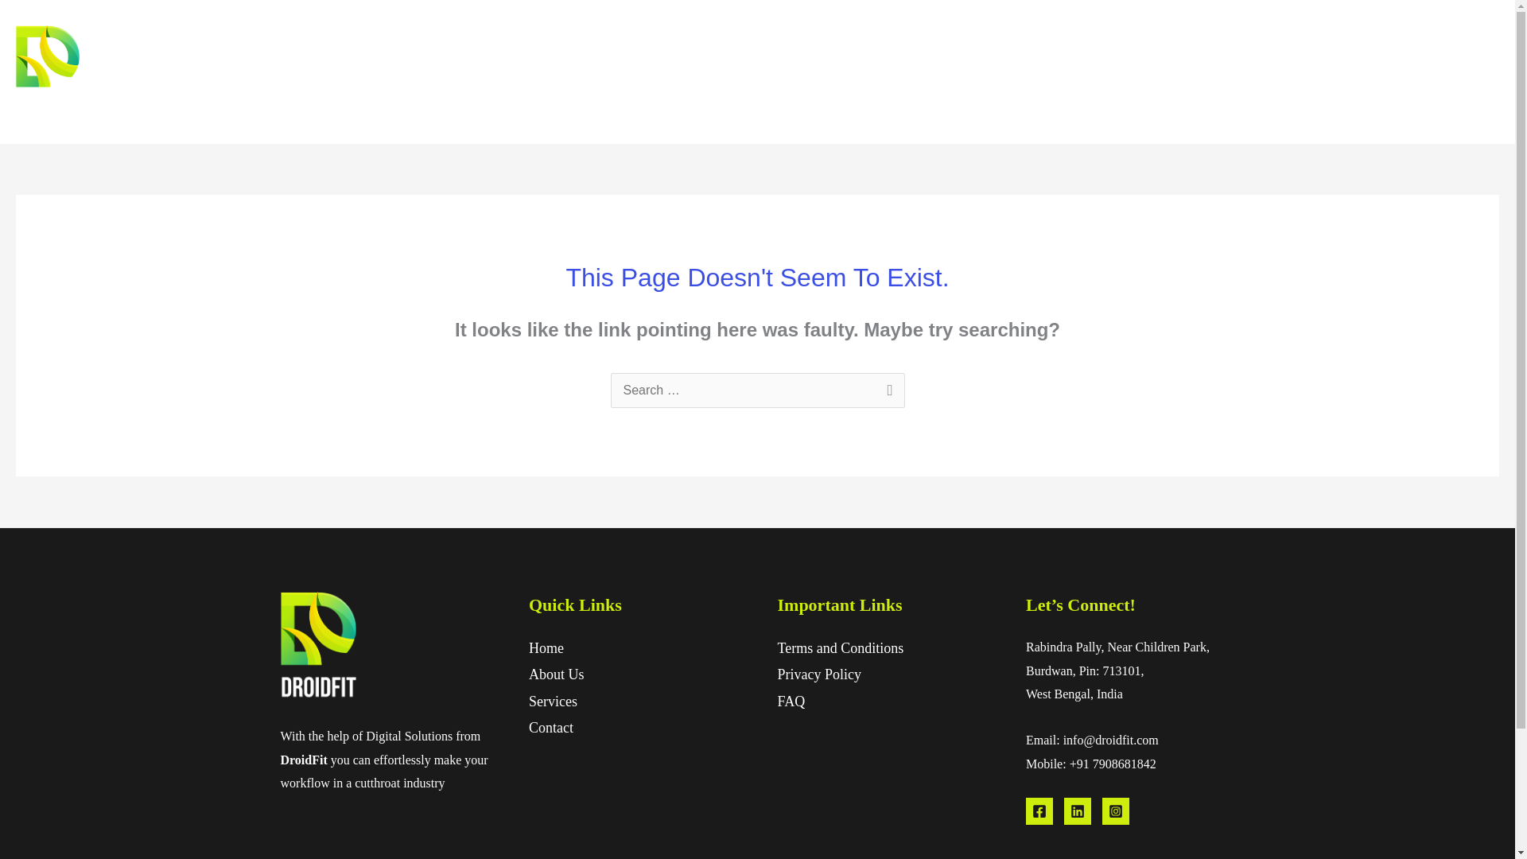  I want to click on Terms and Conditions, so click(840, 647).